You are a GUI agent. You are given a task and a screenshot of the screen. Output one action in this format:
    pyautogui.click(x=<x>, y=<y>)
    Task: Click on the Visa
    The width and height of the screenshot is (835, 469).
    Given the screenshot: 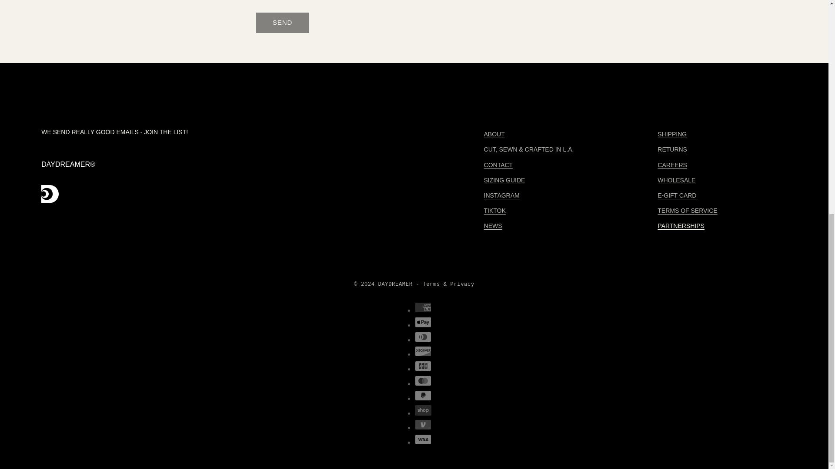 What is the action you would take?
    pyautogui.click(x=423, y=439)
    